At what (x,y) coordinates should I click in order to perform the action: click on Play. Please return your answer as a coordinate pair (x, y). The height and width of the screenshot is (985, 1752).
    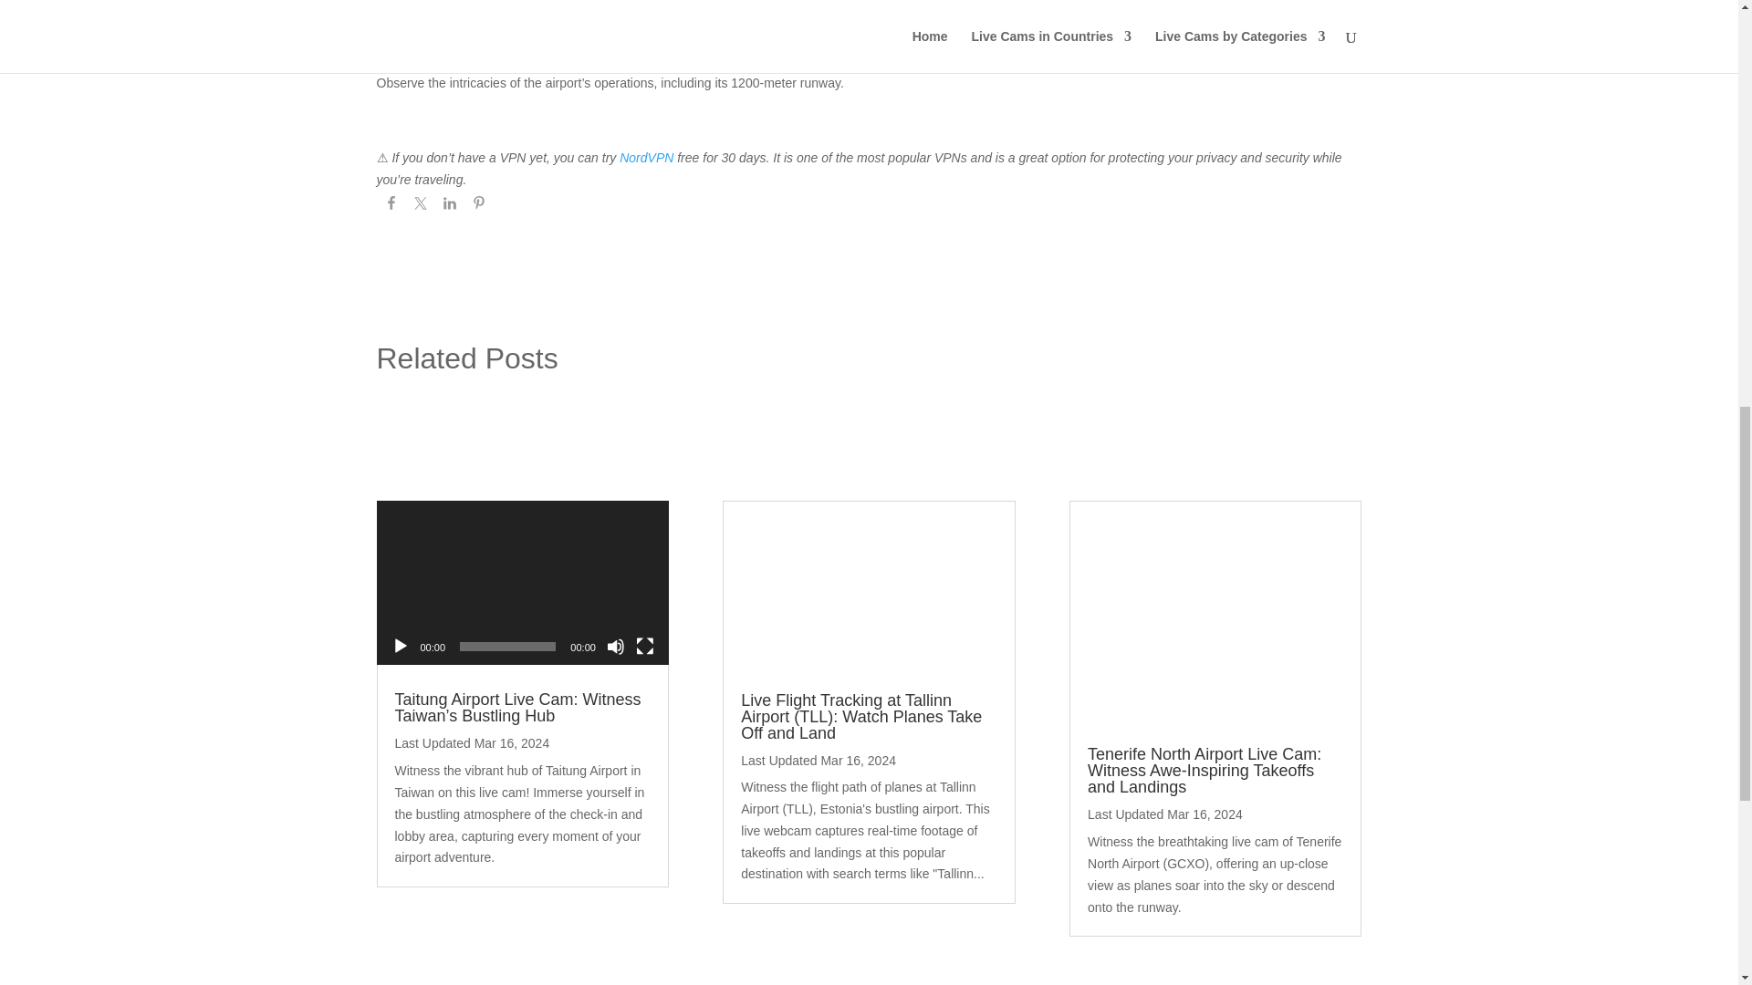
    Looking at the image, I should click on (400, 646).